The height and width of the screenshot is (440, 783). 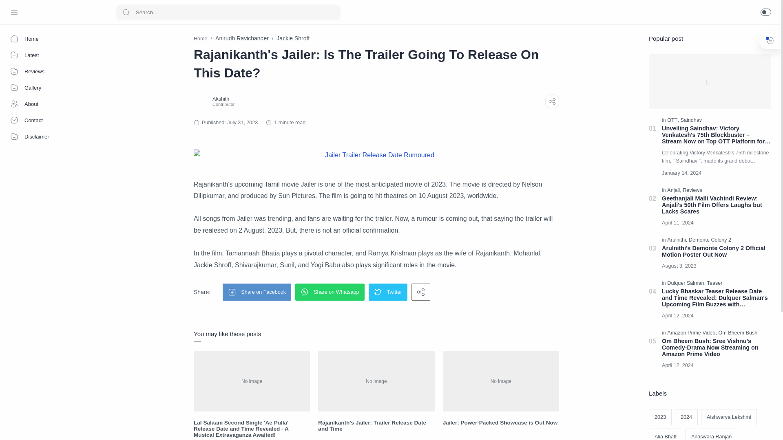 I want to click on Published: January 14, 2024, so click(x=683, y=173).